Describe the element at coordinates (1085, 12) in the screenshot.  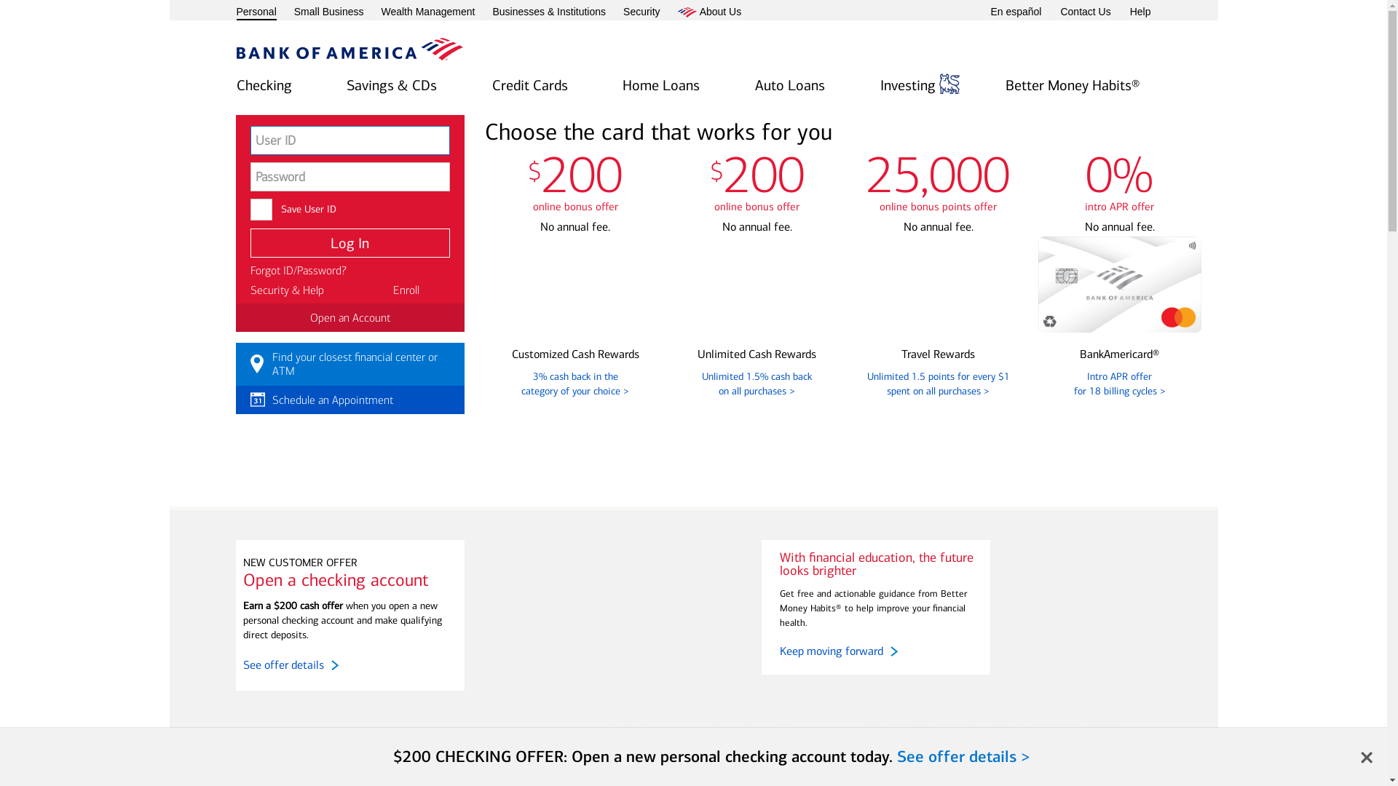
I see `Contact Us` at that location.